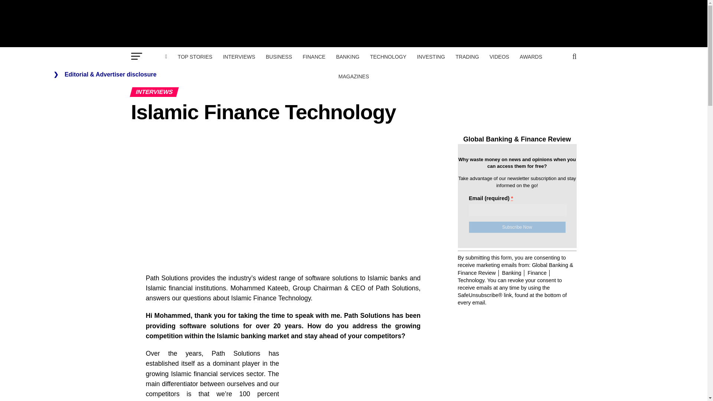  Describe the element at coordinates (195, 57) in the screenshot. I see `Top Stories` at that location.